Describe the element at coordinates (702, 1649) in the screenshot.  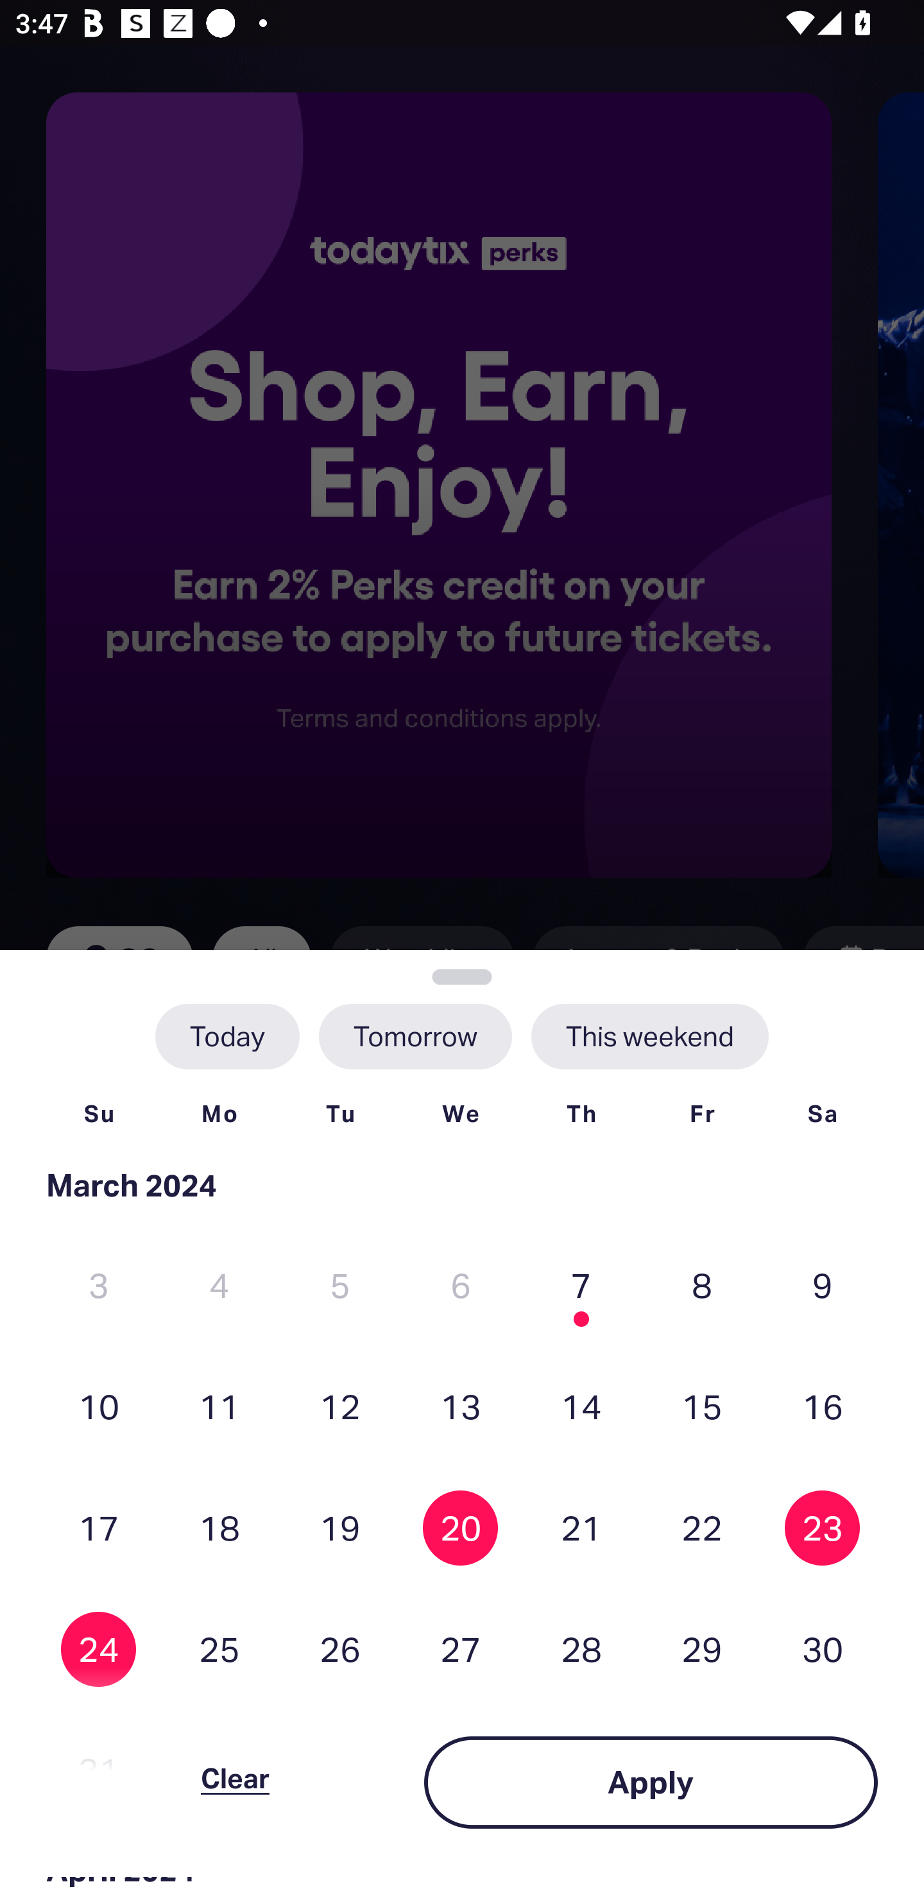
I see `29` at that location.